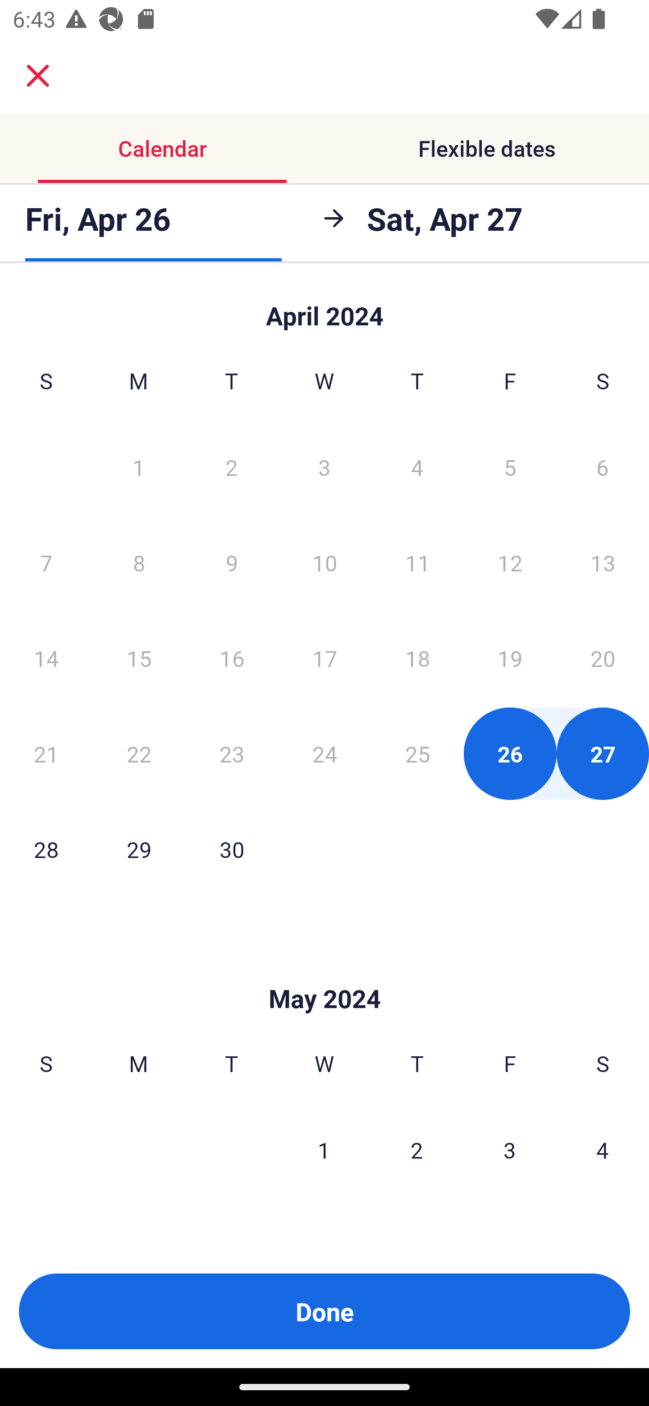  I want to click on 12 Friday, April 12, 2024, so click(510, 562).